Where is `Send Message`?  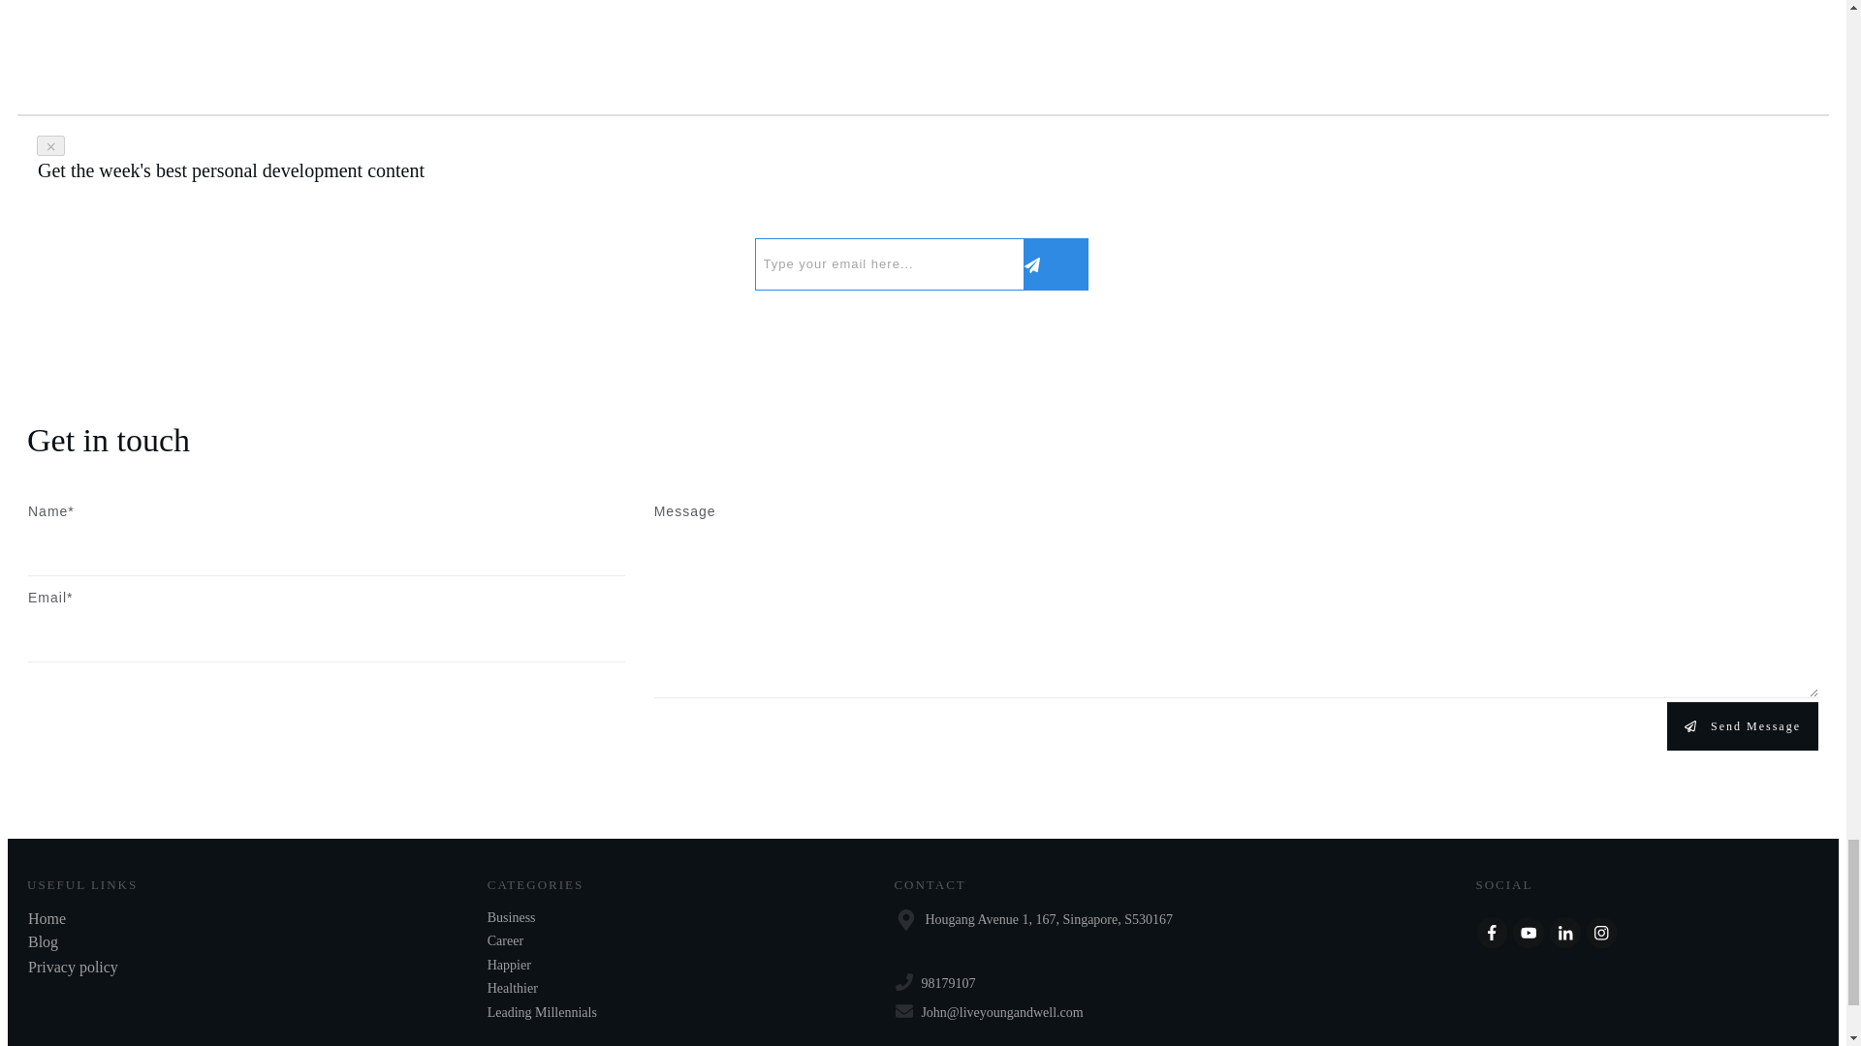
Send Message is located at coordinates (1743, 726).